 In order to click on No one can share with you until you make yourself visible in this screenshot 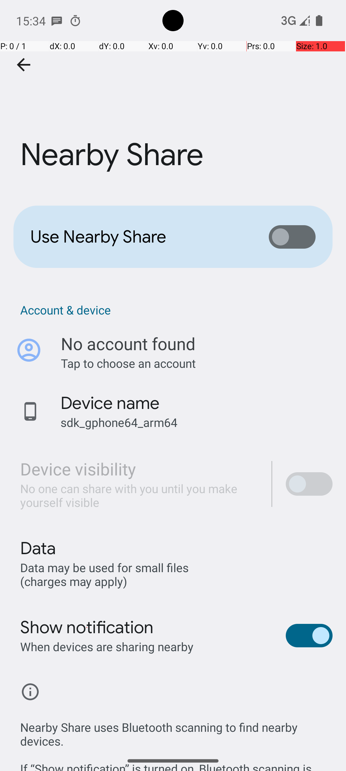, I will do `click(139, 495)`.